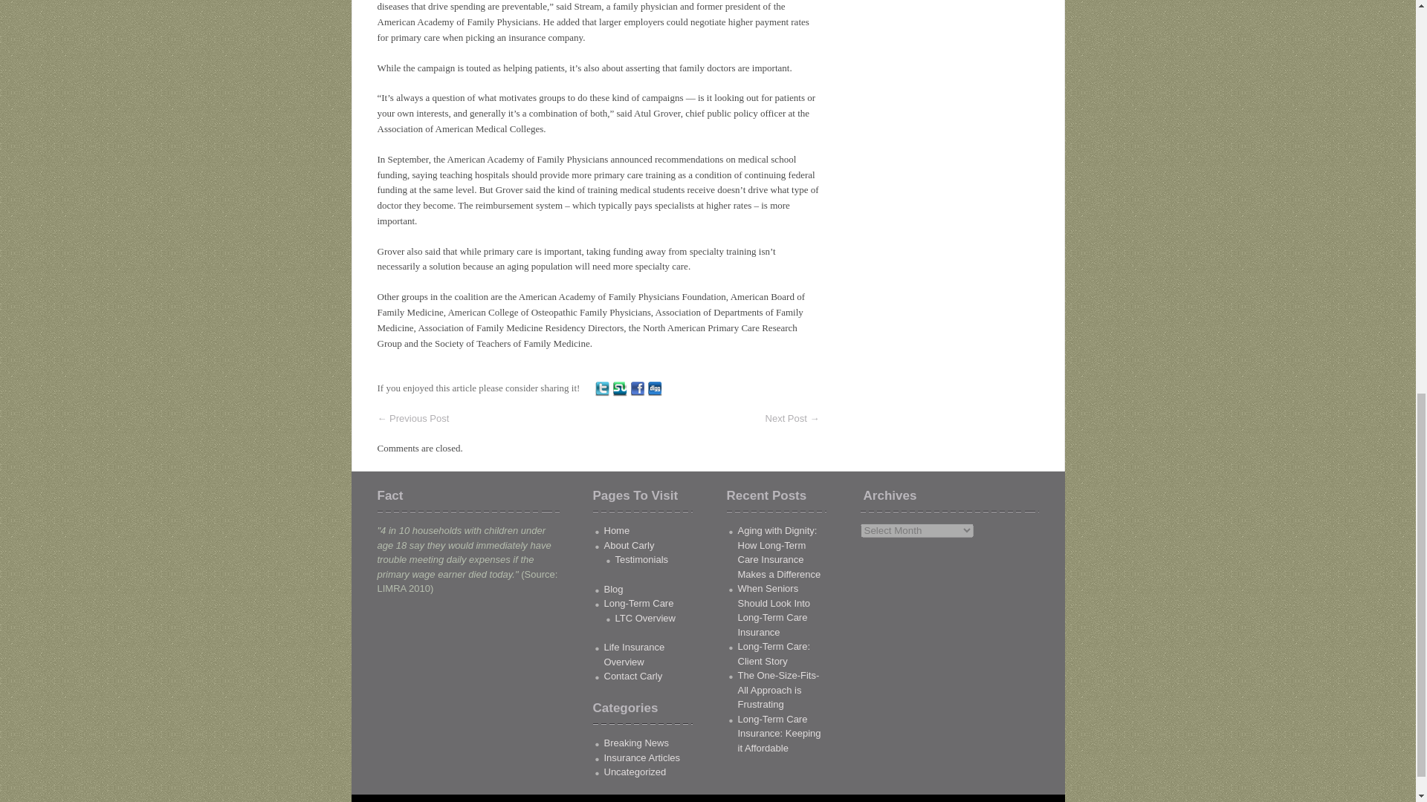 Image resolution: width=1427 pixels, height=802 pixels. I want to click on digg, so click(654, 389).